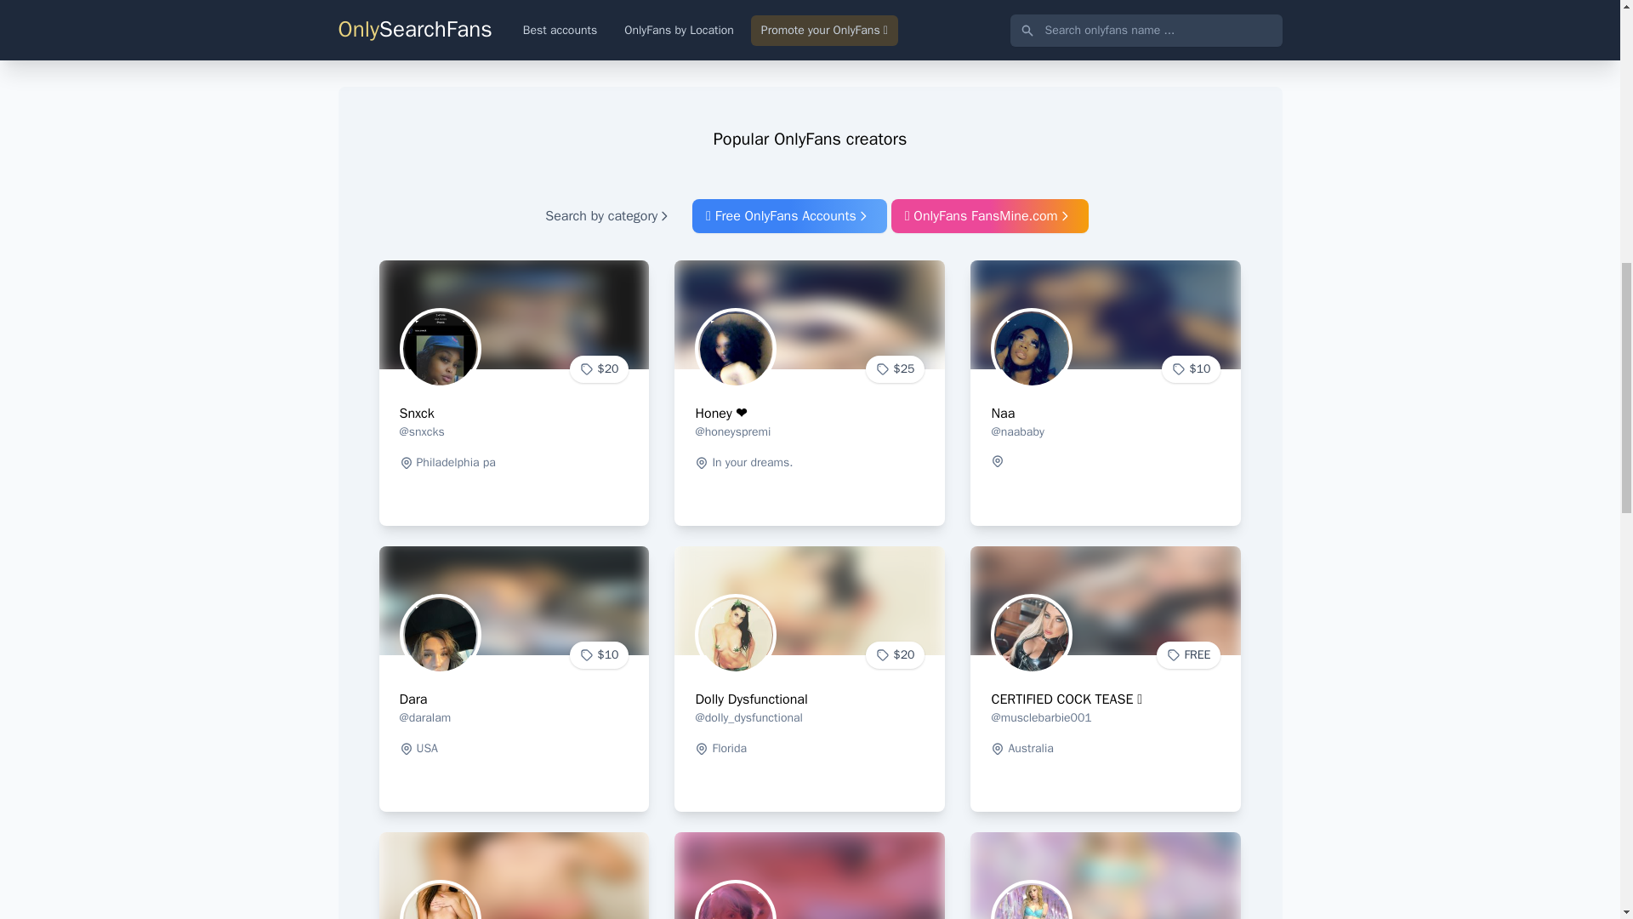  I want to click on Free OnlyFans Accounts, updated April 2021, so click(789, 216).